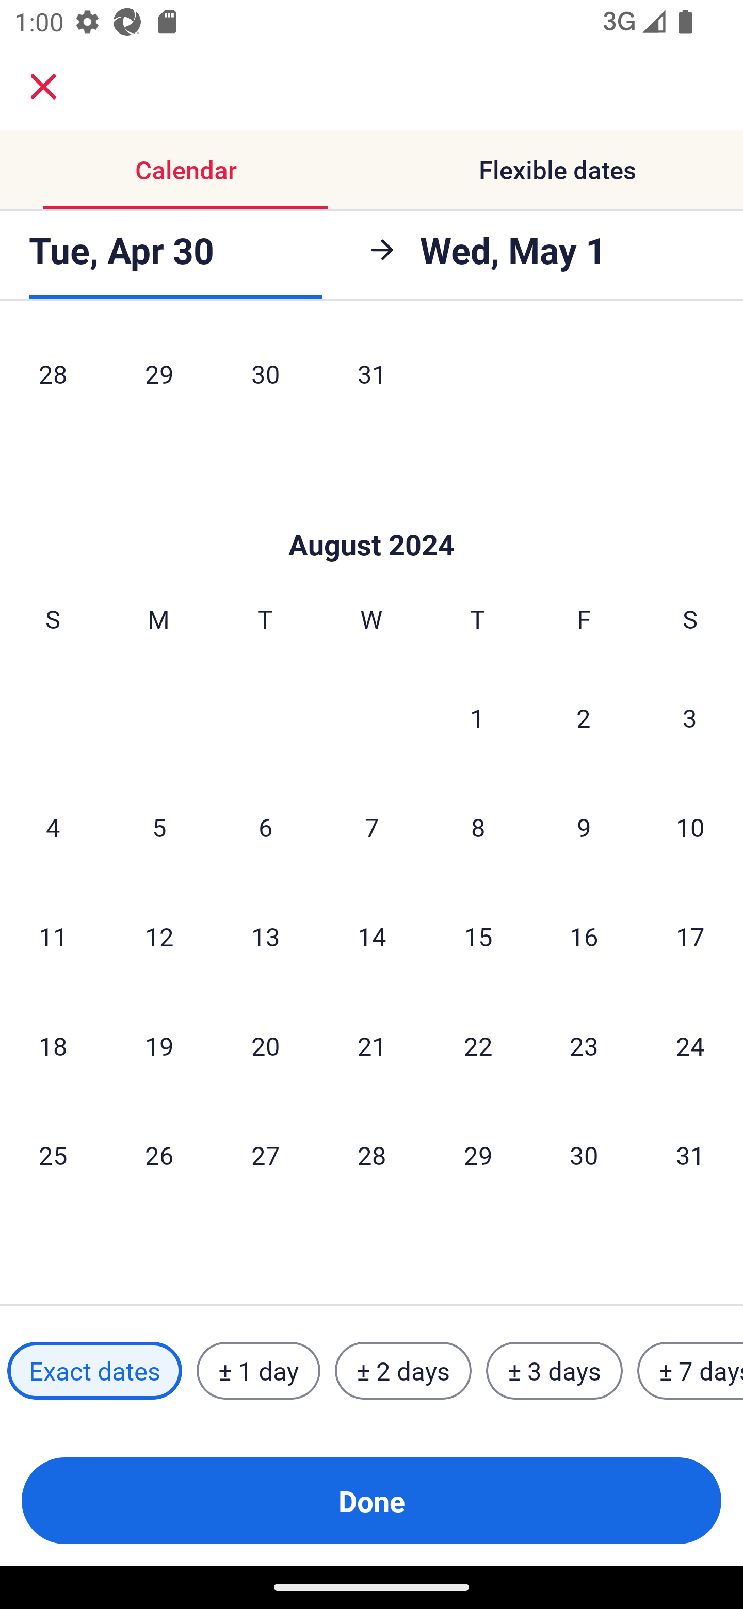 Image resolution: width=743 pixels, height=1609 pixels. Describe the element at coordinates (584, 1155) in the screenshot. I see `30 Friday, August 30, 2024` at that location.